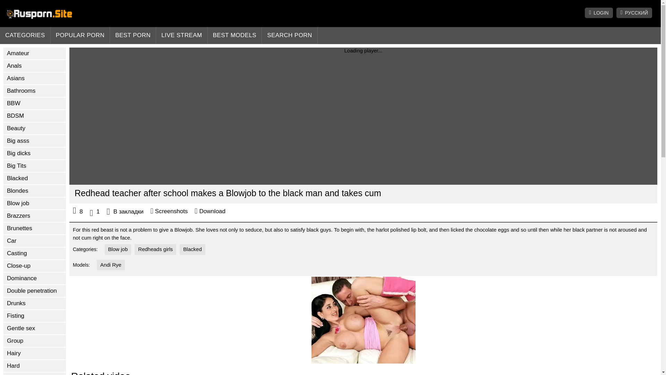 The height and width of the screenshot is (375, 666). Describe the element at coordinates (35, 78) in the screenshot. I see `Asians` at that location.